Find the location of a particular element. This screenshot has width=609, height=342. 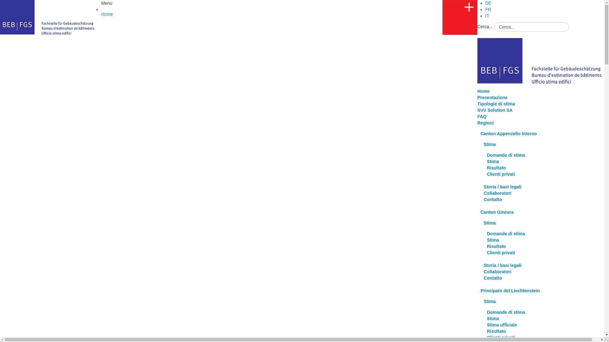

Risultato is located at coordinates (496, 168).